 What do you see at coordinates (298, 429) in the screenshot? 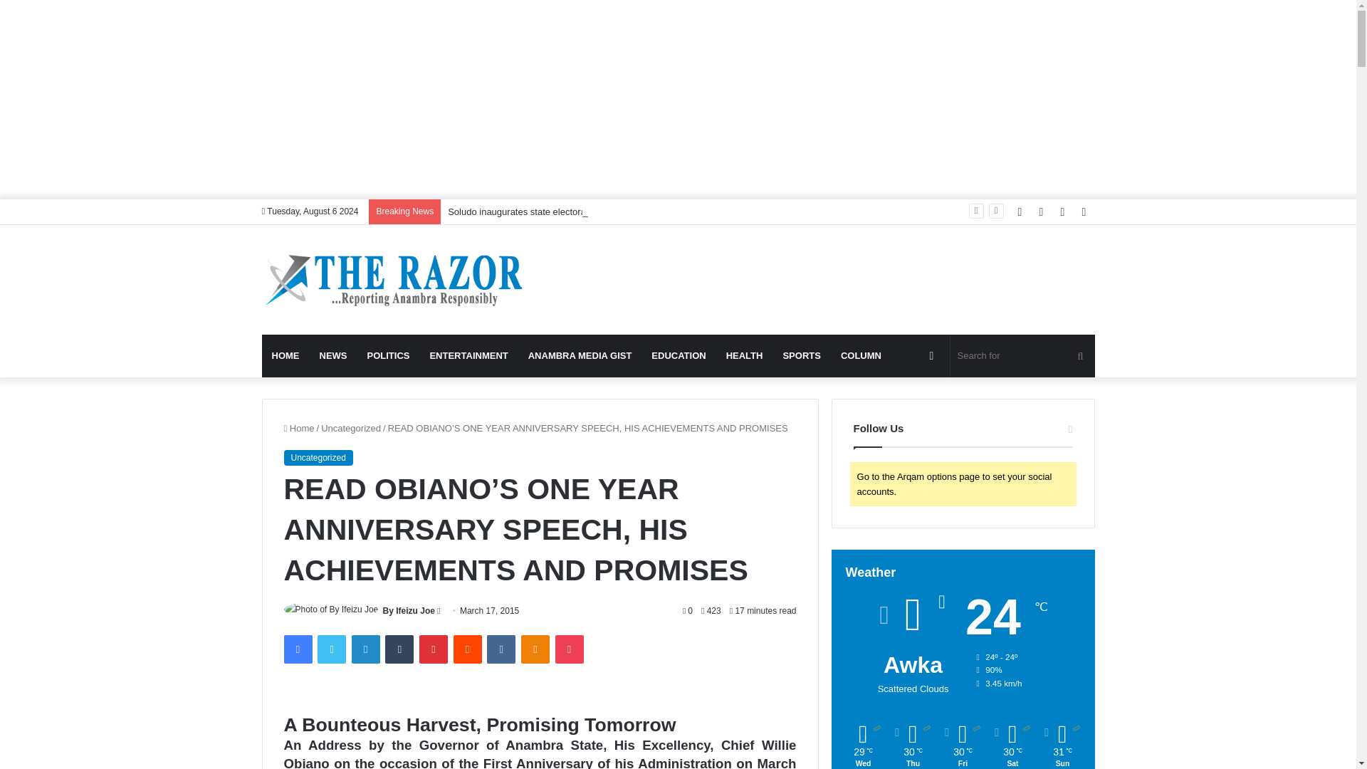
I see `Home` at bounding box center [298, 429].